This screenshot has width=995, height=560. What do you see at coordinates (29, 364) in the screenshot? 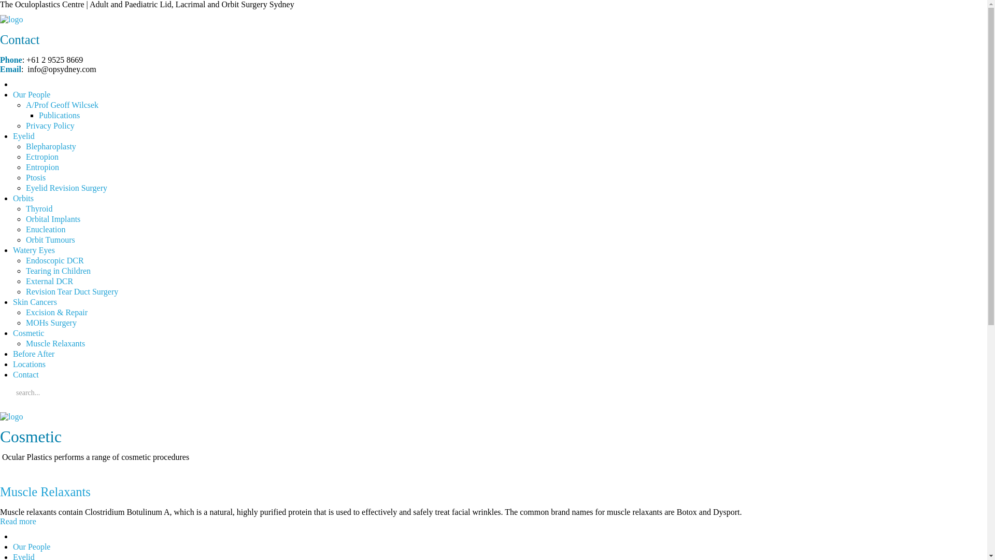
I see `Locations` at bounding box center [29, 364].